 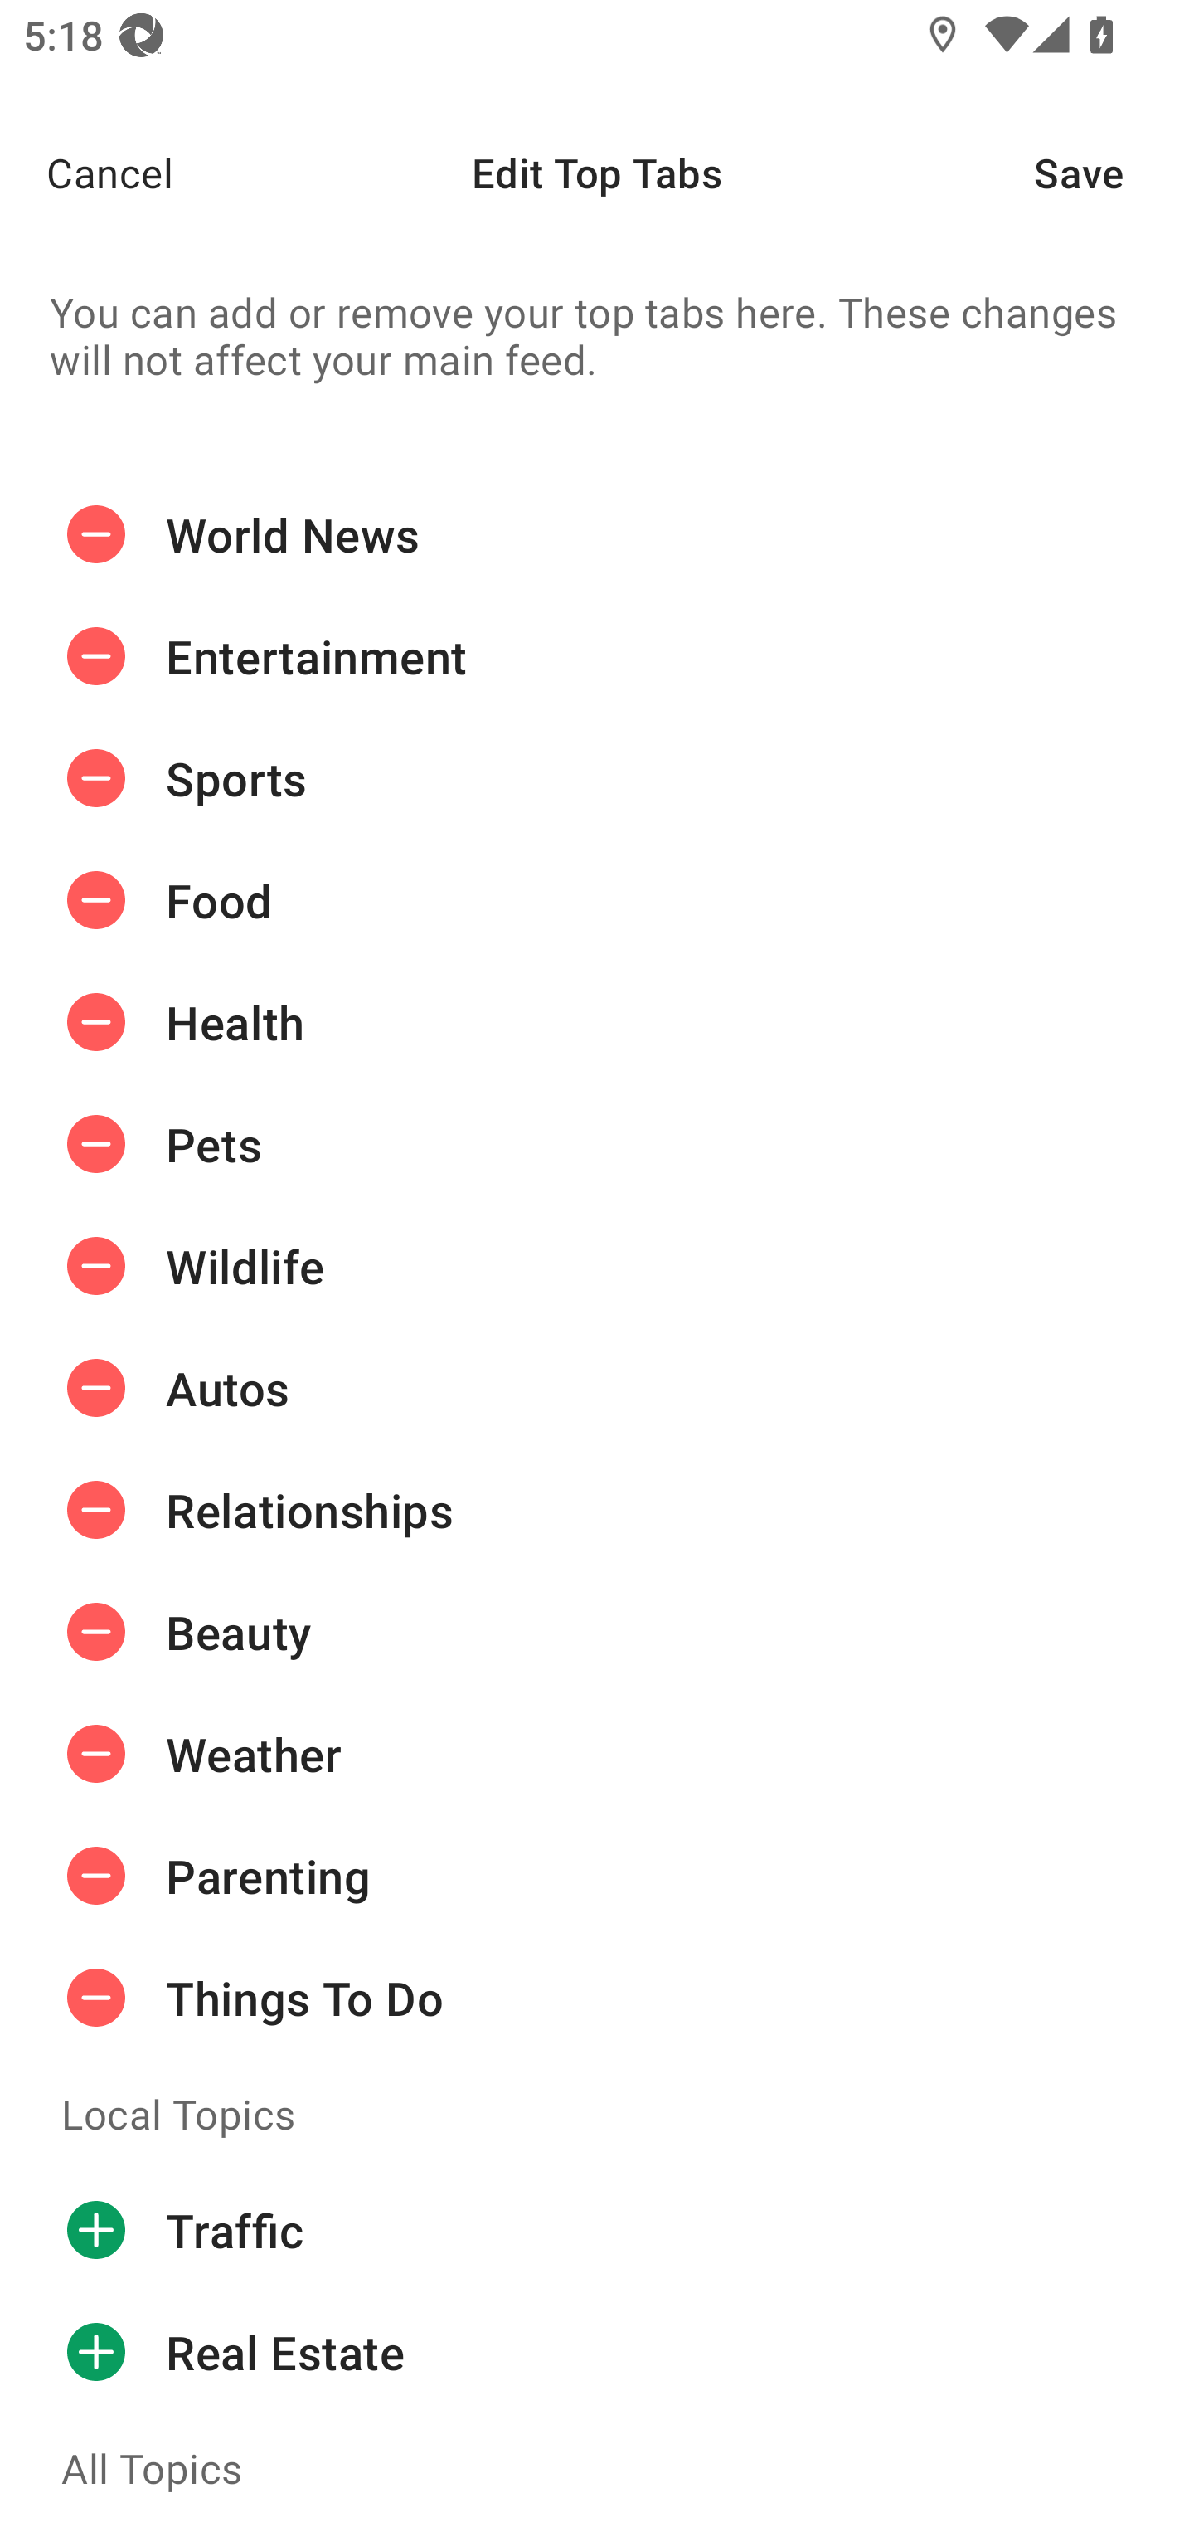 What do you see at coordinates (86, 173) in the screenshot?
I see `Cancel` at bounding box center [86, 173].